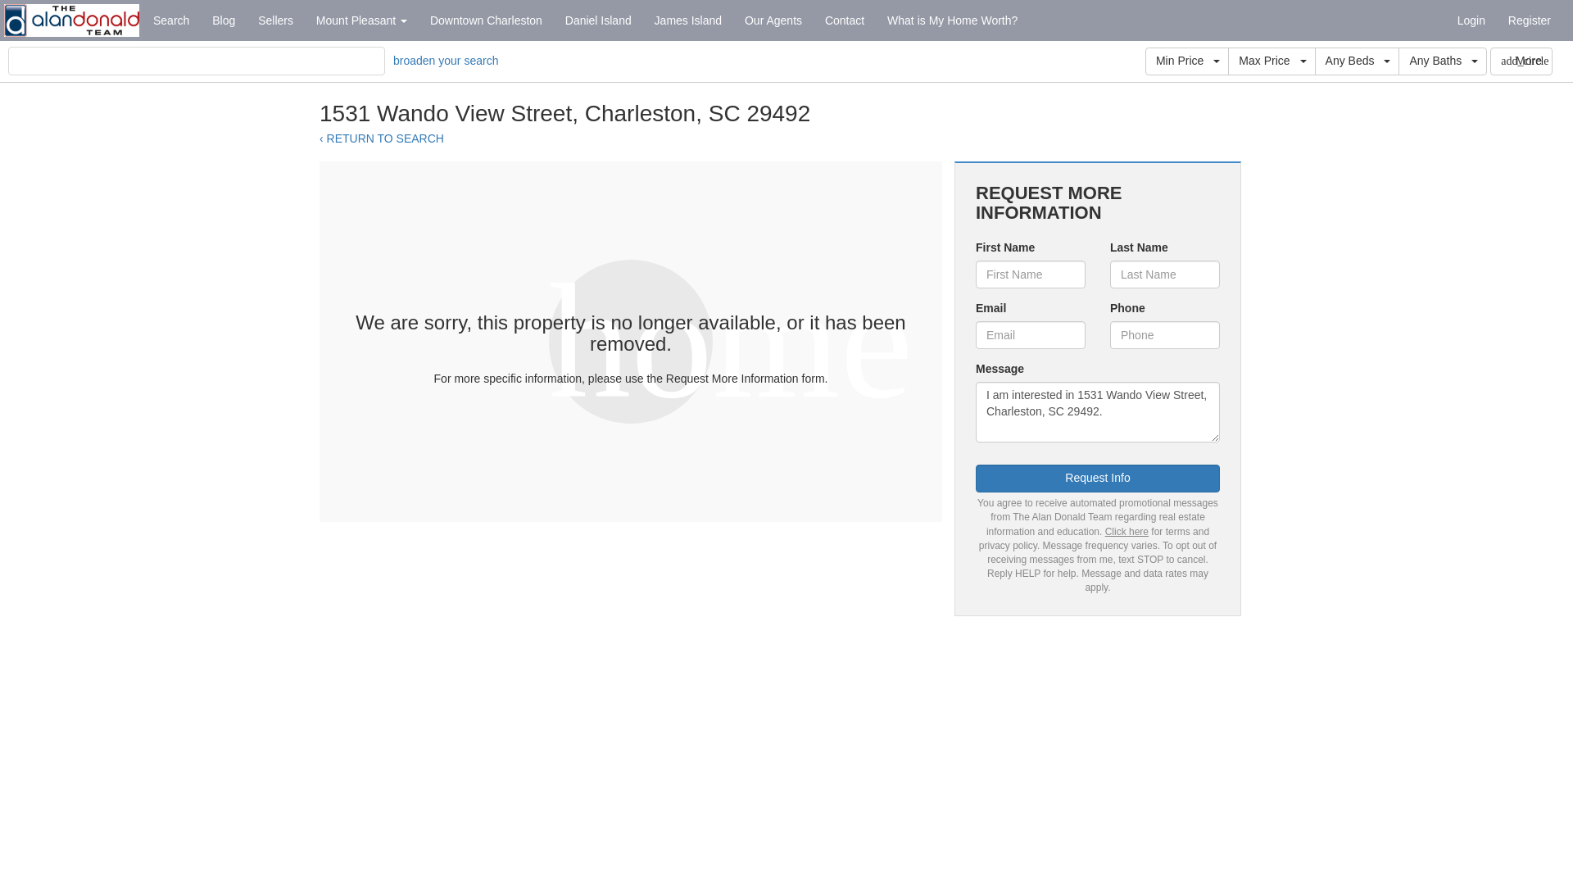 This screenshot has height=885, width=1573. Describe the element at coordinates (1186, 61) in the screenshot. I see `Min Price` at that location.